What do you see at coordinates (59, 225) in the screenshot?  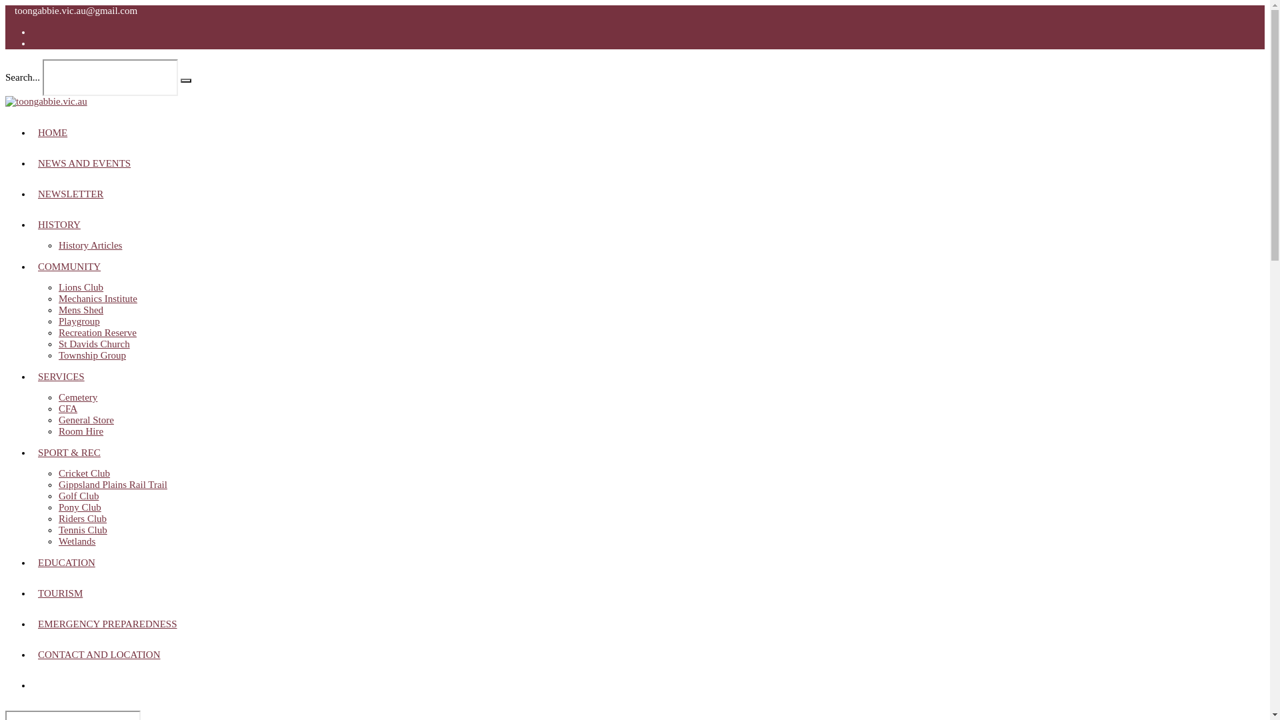 I see `HISTORY` at bounding box center [59, 225].